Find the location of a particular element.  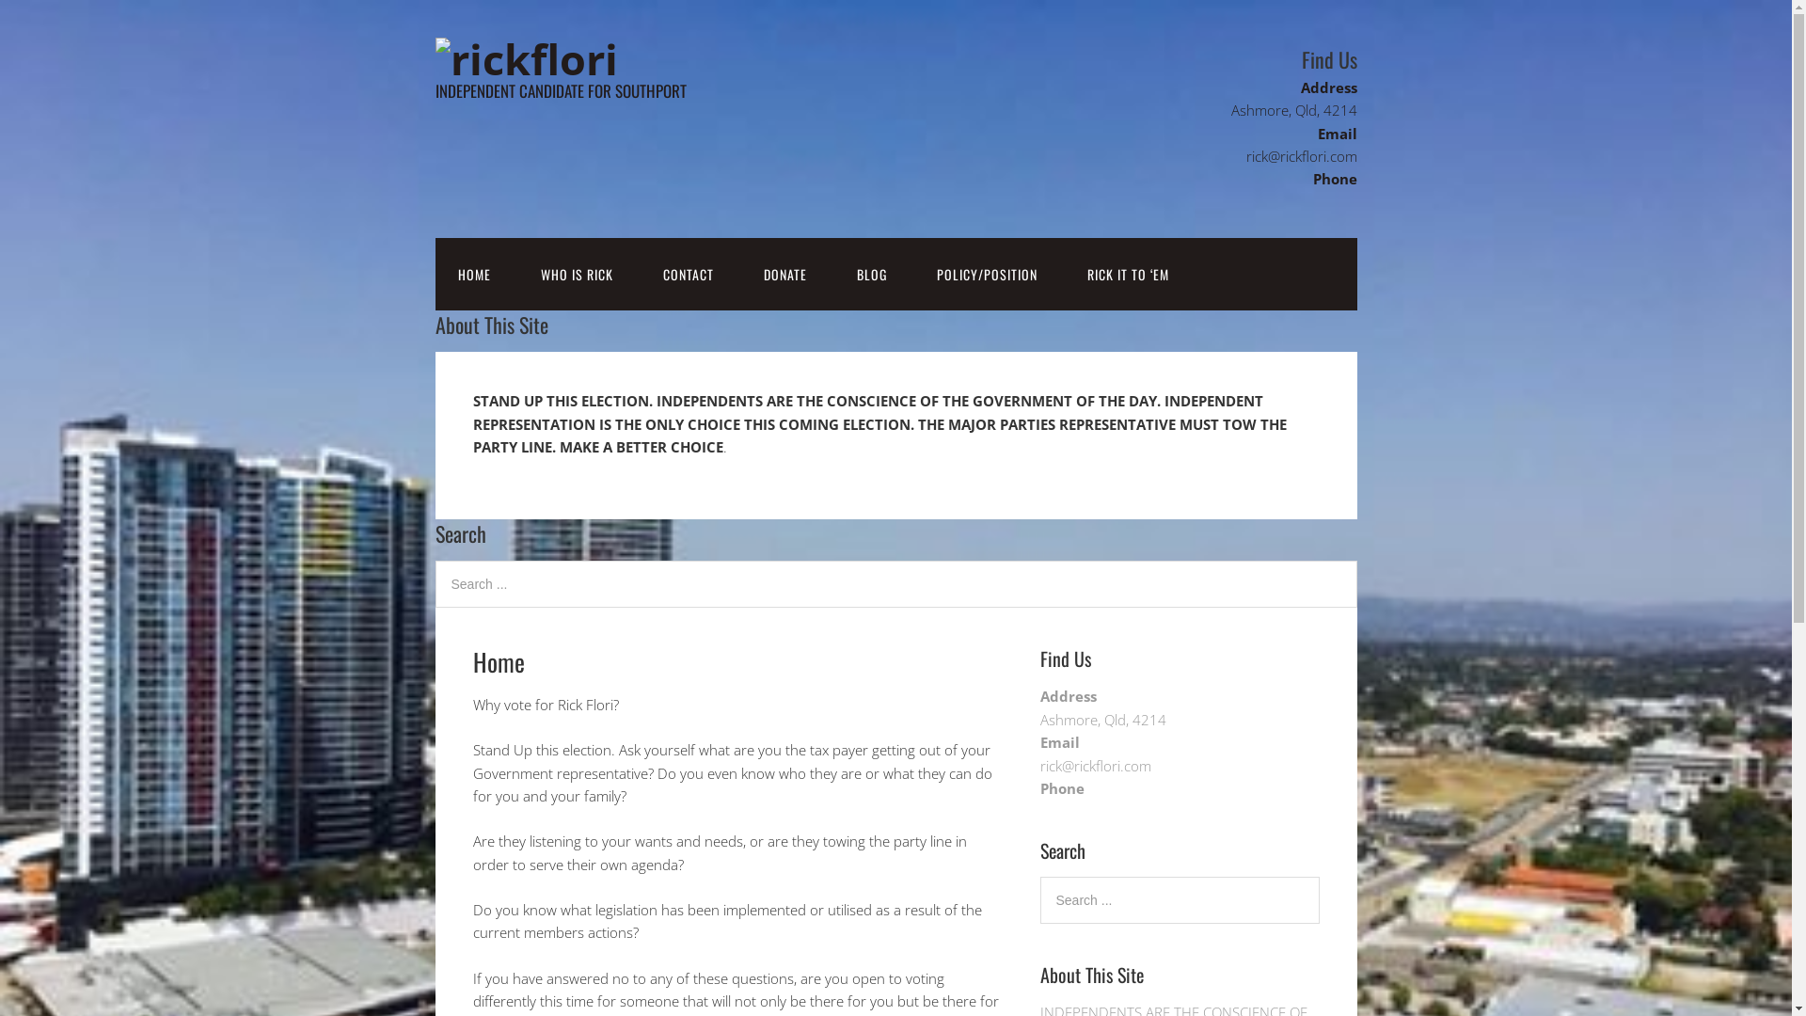

Search for: is located at coordinates (895, 584).